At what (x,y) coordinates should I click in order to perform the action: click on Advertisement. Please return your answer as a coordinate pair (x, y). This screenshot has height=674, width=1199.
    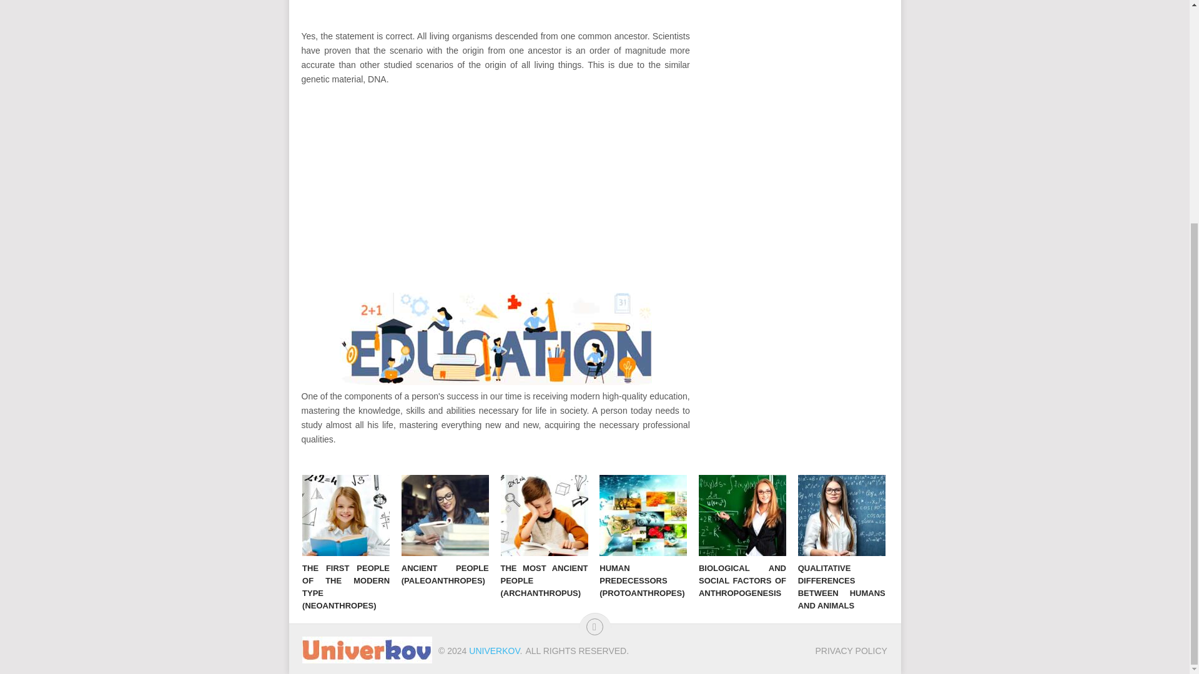
    Looking at the image, I should click on (495, 181).